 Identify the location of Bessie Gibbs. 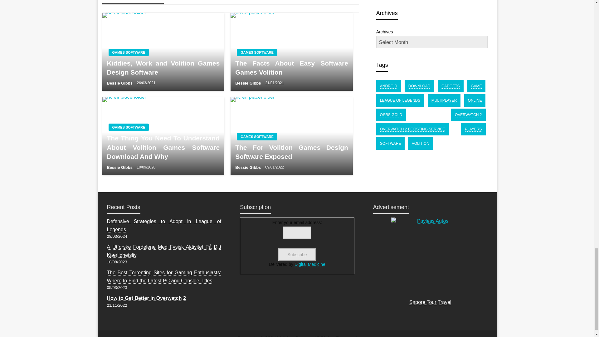
(249, 83).